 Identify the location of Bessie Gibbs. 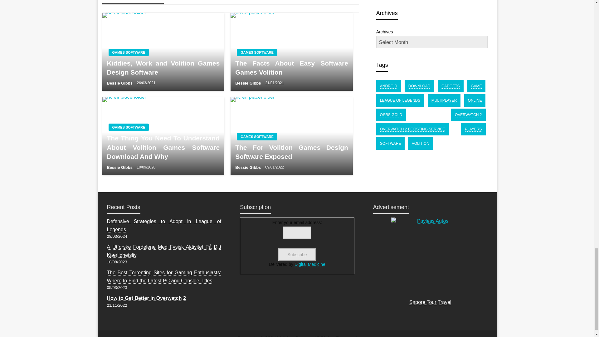
(249, 83).